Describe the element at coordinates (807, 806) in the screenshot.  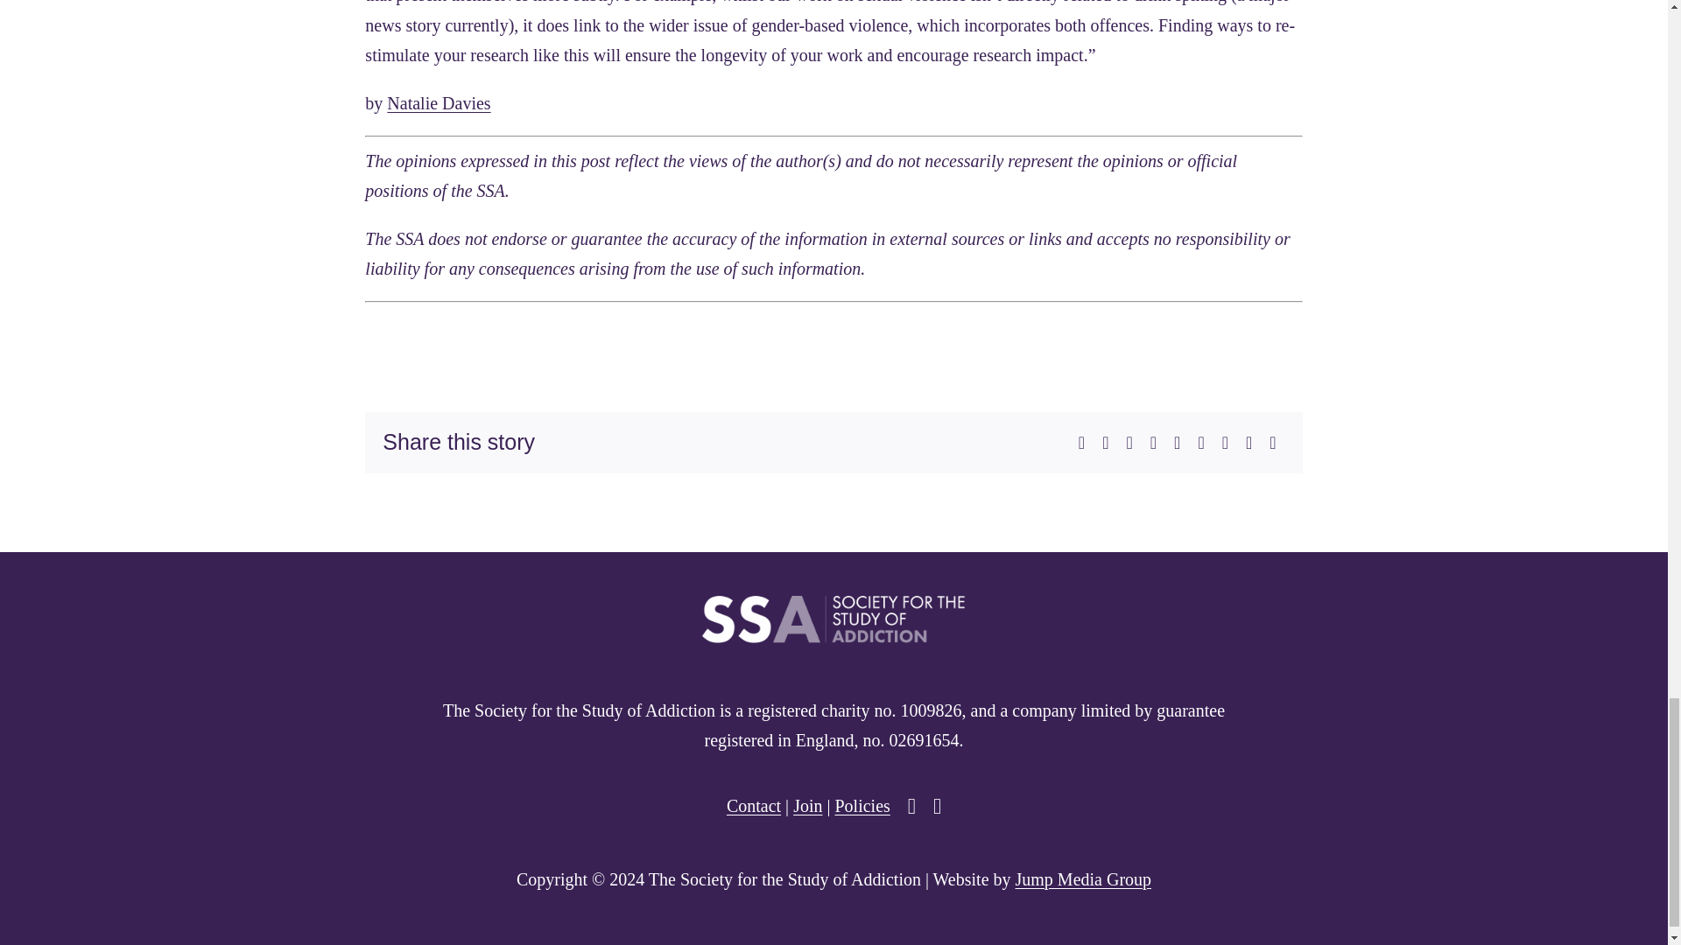
I see `Join` at that location.